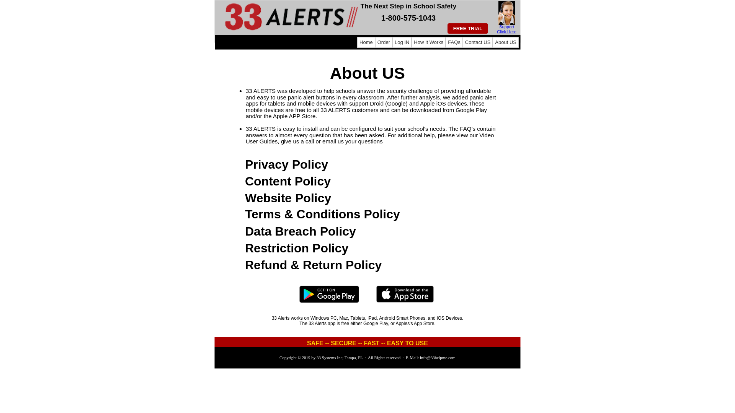  I want to click on About US, so click(506, 42).